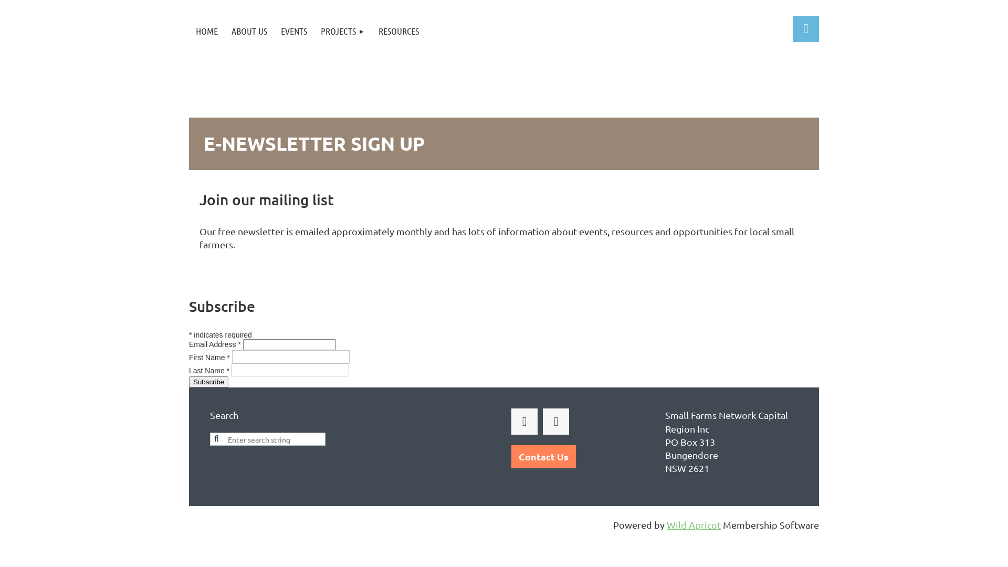 The height and width of the screenshot is (567, 1008). Describe the element at coordinates (544, 457) in the screenshot. I see `Contact Us` at that location.